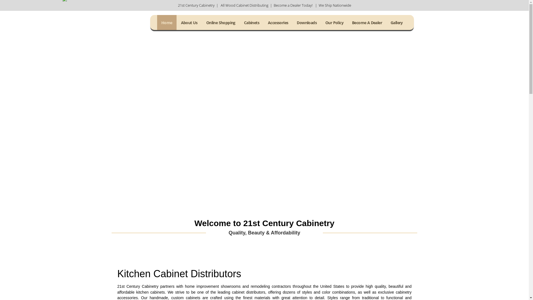  What do you see at coordinates (307, 22) in the screenshot?
I see `Downloads` at bounding box center [307, 22].